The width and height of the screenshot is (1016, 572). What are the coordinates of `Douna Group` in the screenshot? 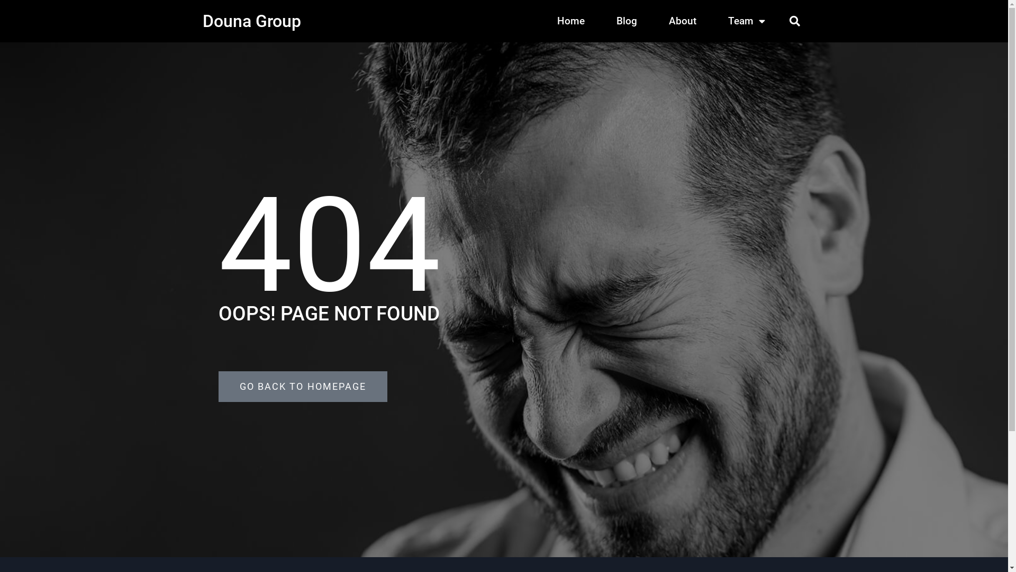 It's located at (251, 21).